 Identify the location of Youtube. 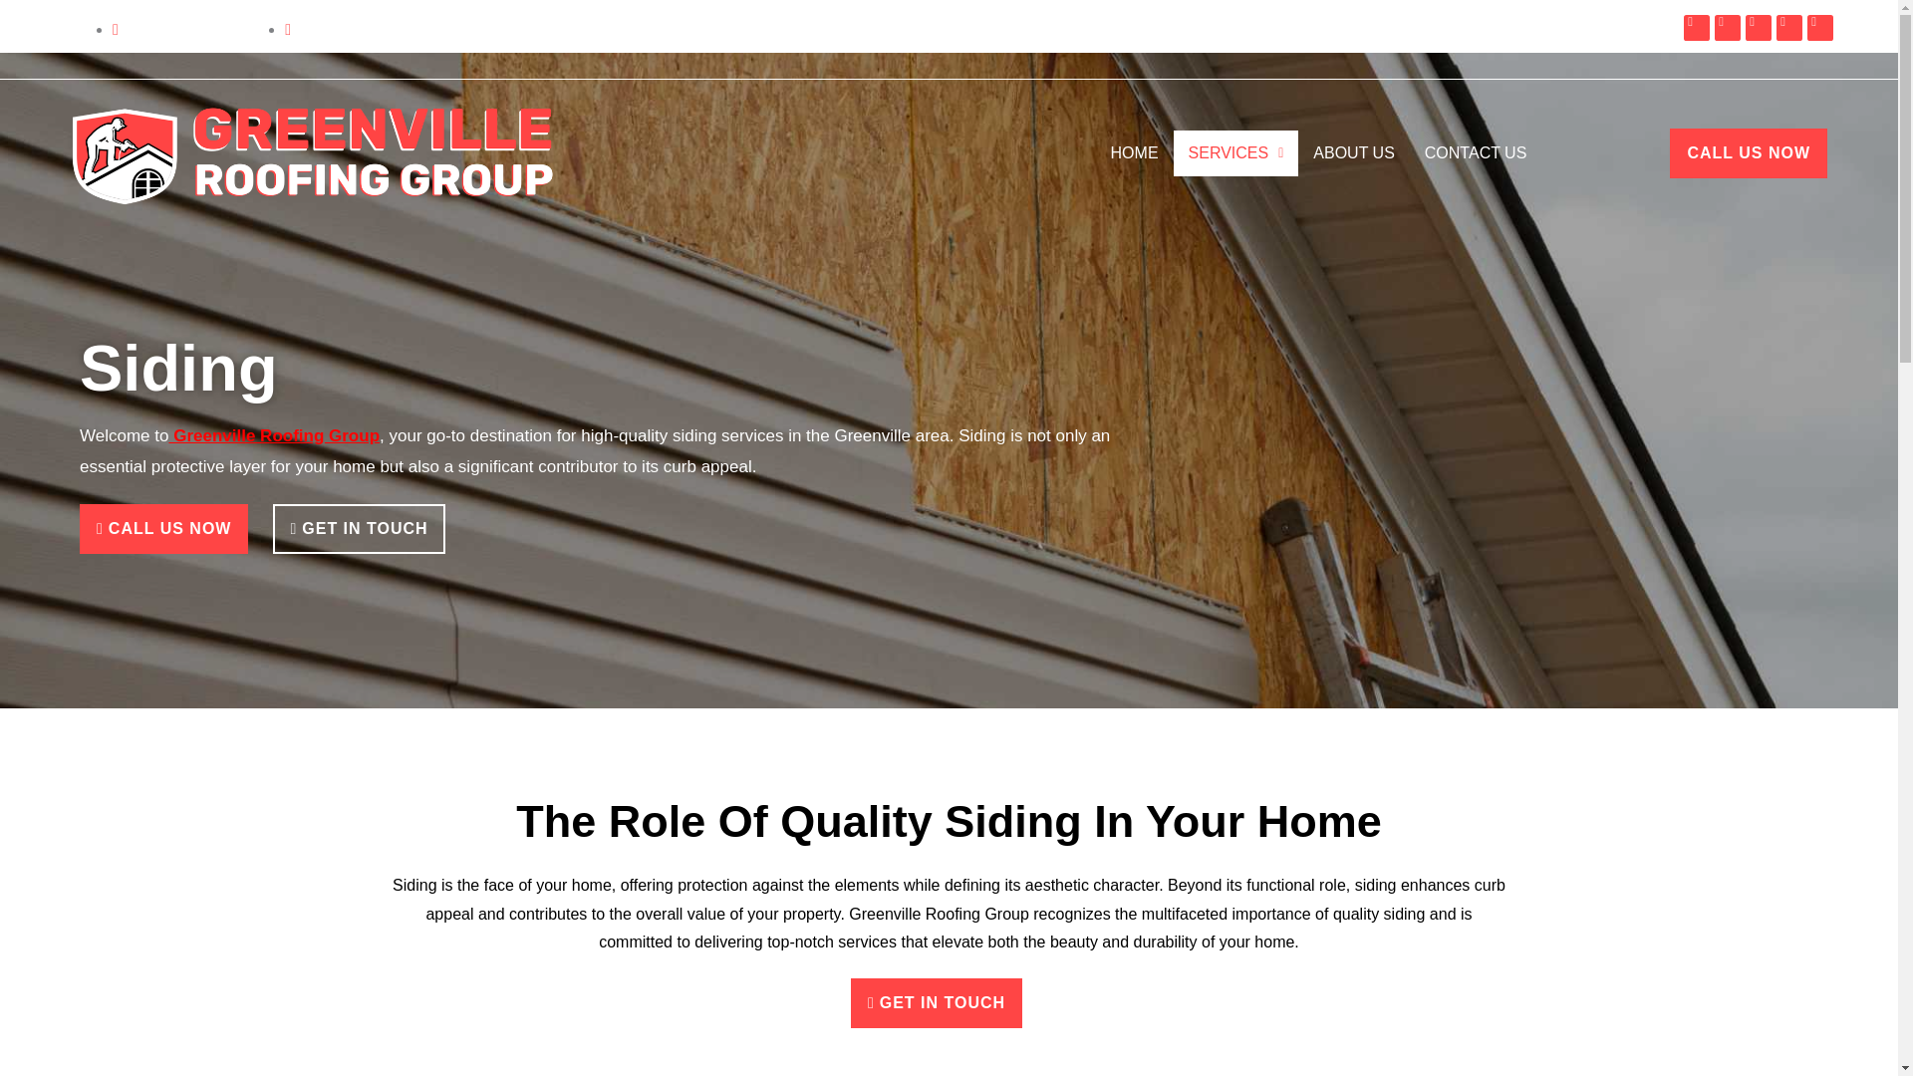
(1819, 28).